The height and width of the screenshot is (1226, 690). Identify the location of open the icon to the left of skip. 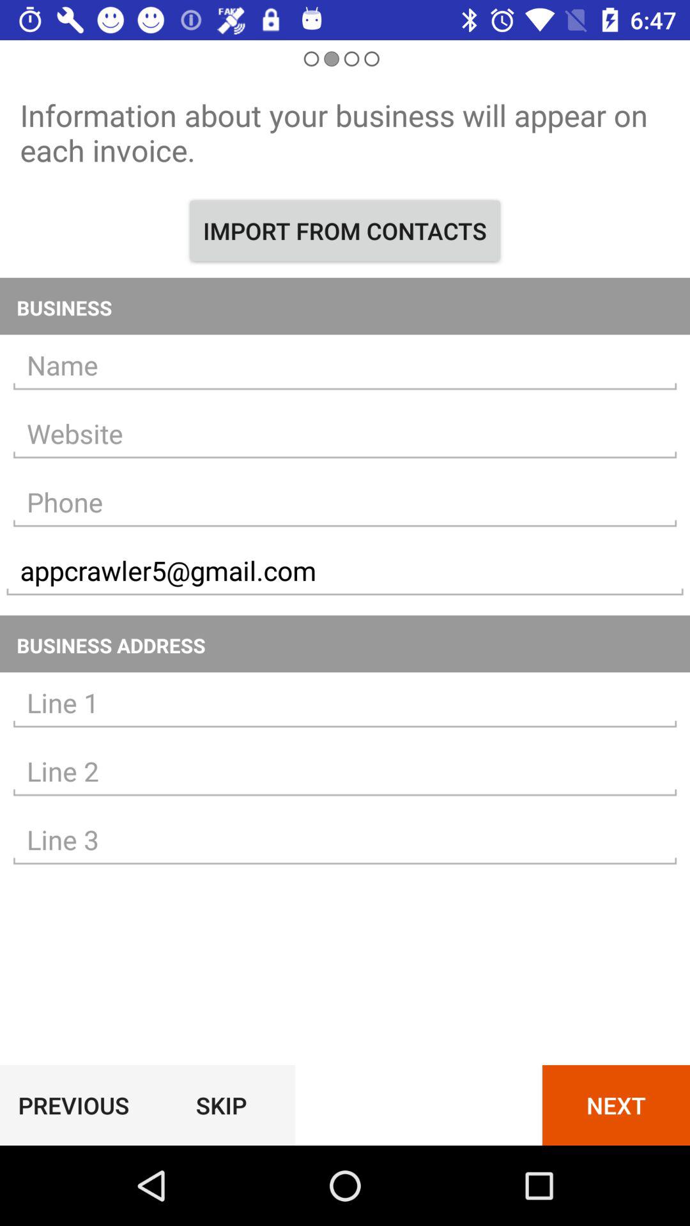
(73, 1105).